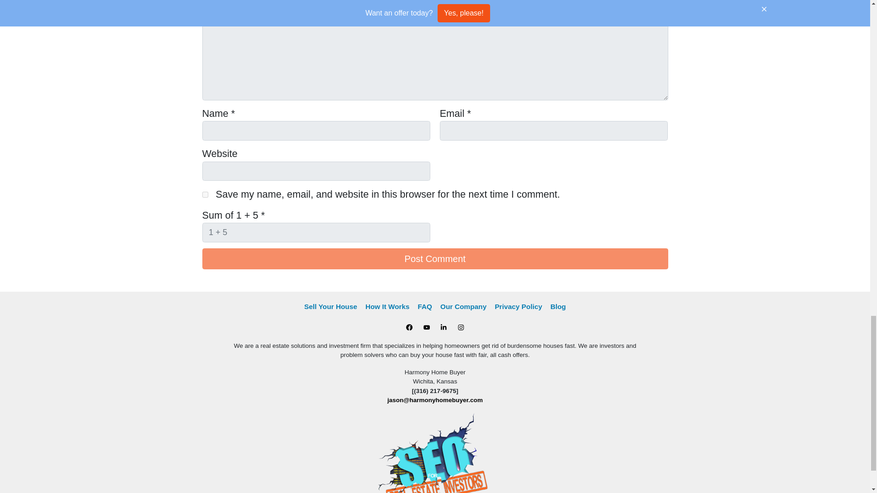 Image resolution: width=877 pixels, height=493 pixels. Describe the element at coordinates (427, 328) in the screenshot. I see `YouTube` at that location.